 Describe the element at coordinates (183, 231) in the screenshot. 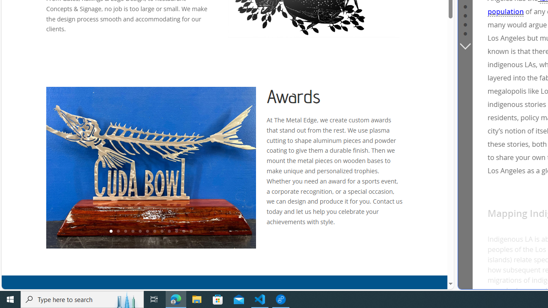

I see `11` at that location.